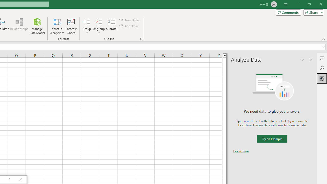 This screenshot has height=184, width=327. What do you see at coordinates (311, 60) in the screenshot?
I see `Close pane` at bounding box center [311, 60].